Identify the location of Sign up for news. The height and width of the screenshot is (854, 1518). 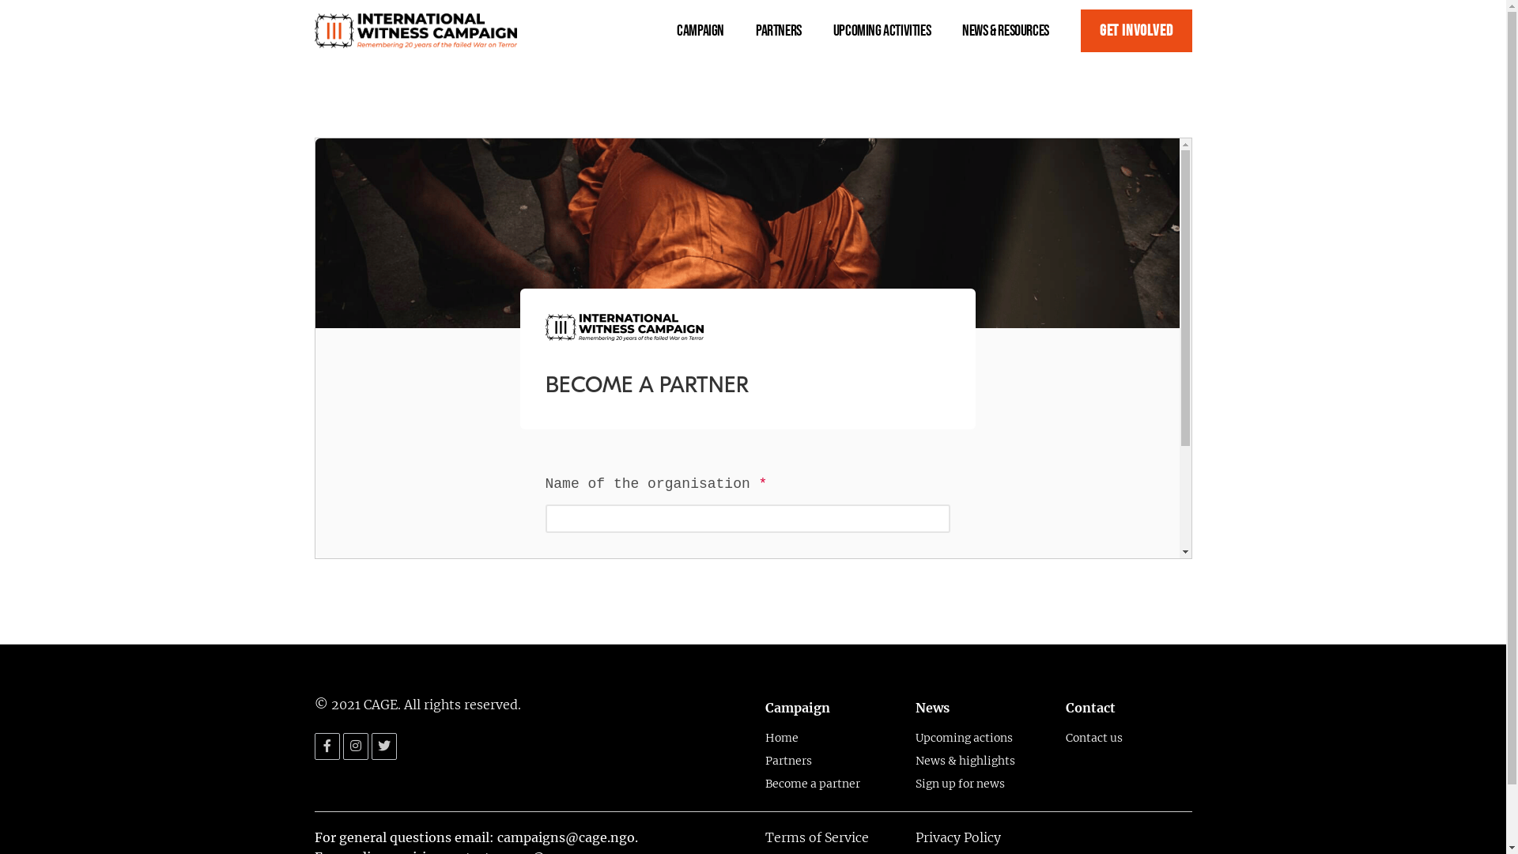
(979, 784).